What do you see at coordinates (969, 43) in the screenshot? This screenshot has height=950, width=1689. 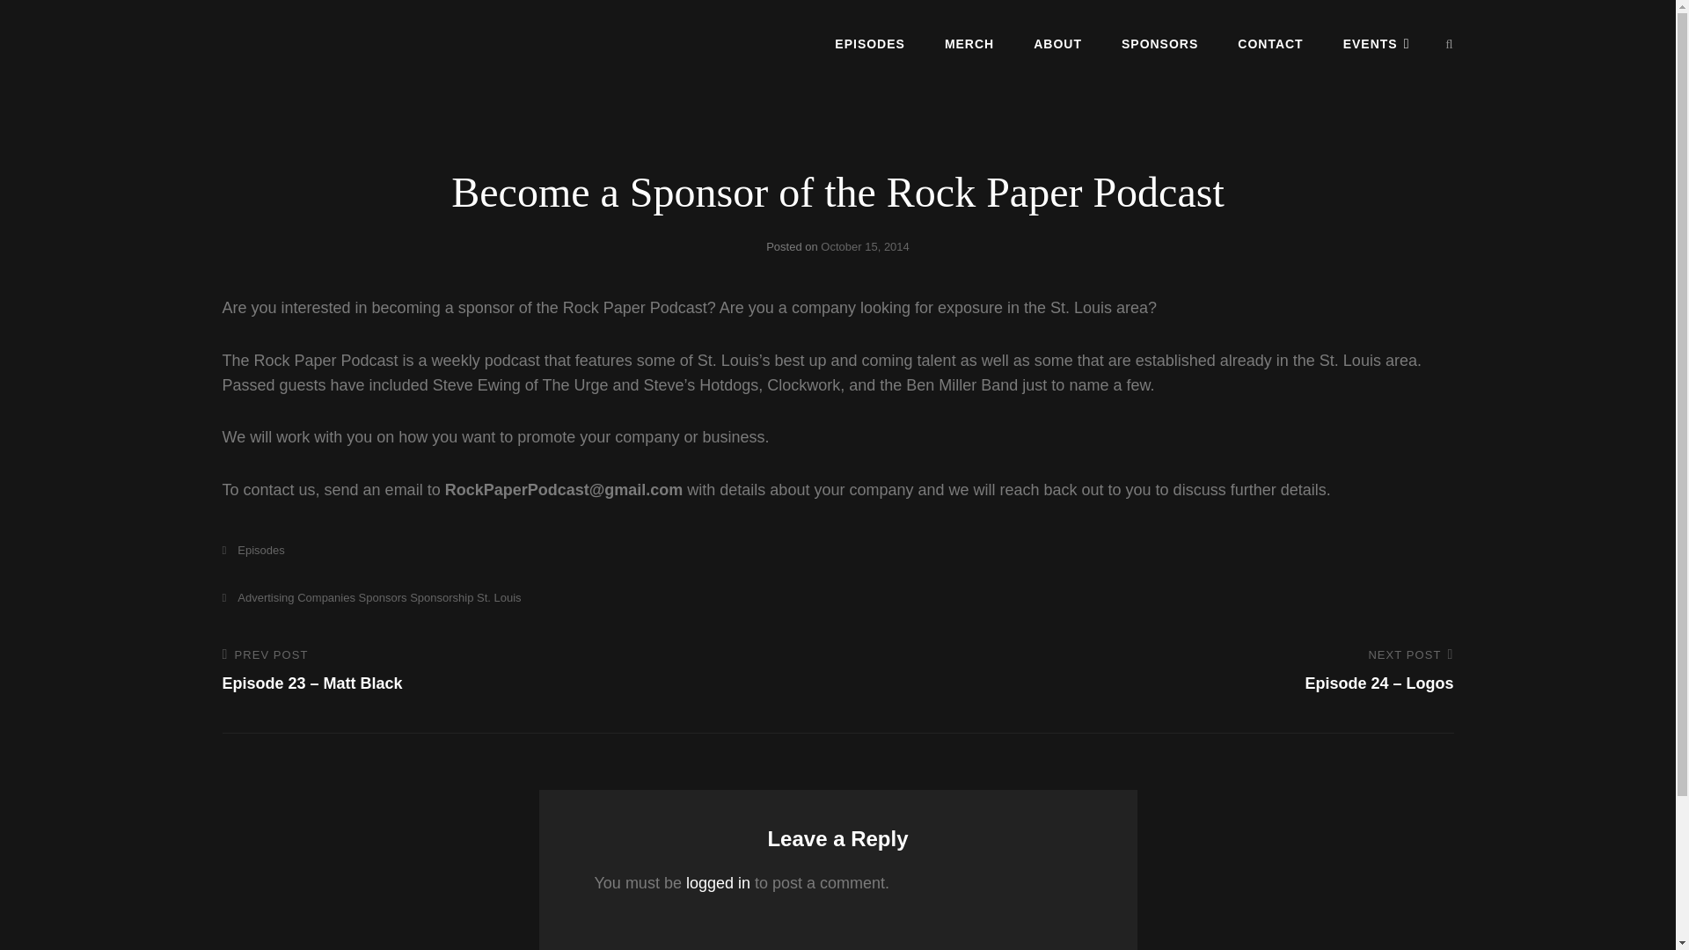 I see `MERCH` at bounding box center [969, 43].